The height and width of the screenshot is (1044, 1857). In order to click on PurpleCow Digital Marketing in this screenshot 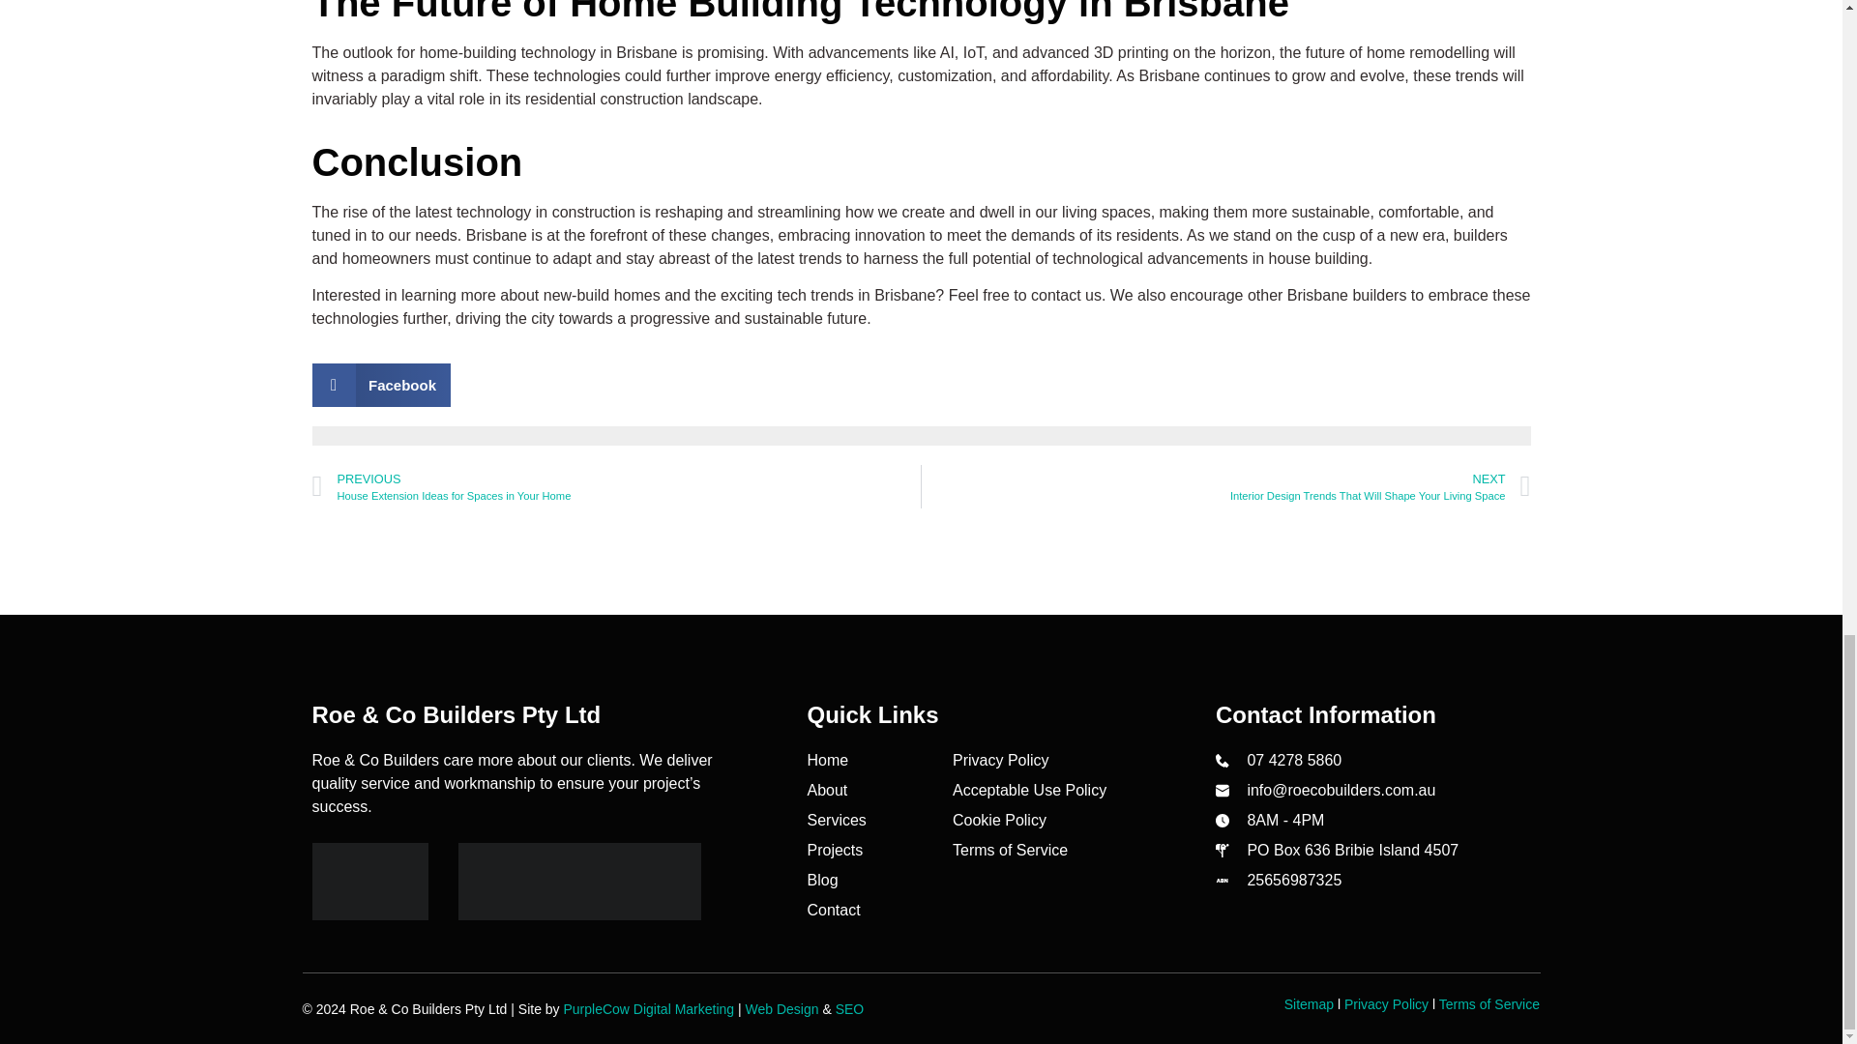, I will do `click(648, 1008)`.